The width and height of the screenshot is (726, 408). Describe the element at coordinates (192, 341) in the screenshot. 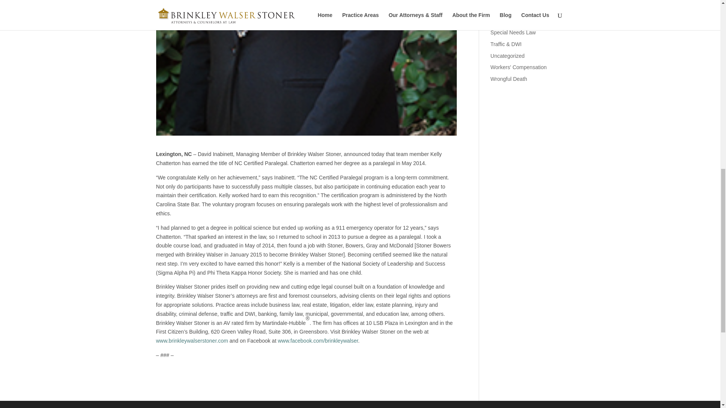

I see `www.brinkleywalserstoner.com` at that location.